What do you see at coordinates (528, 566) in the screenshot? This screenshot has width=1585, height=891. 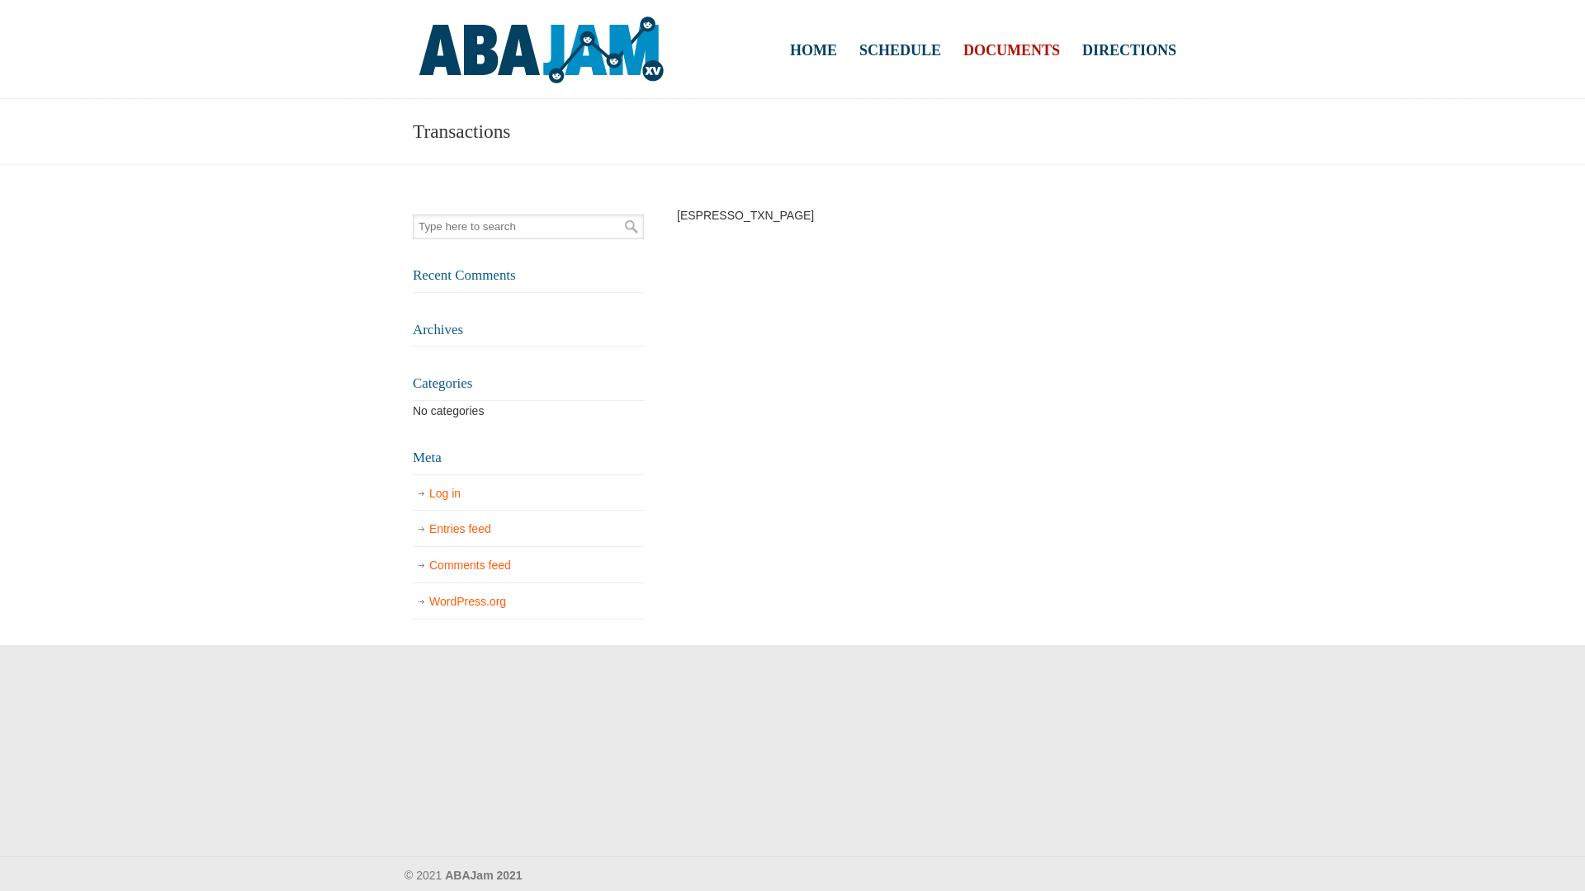 I see `Comments feed` at bounding box center [528, 566].